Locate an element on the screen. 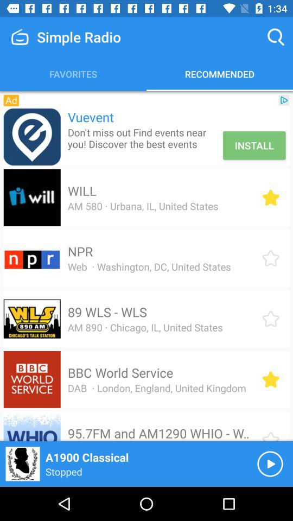 Image resolution: width=293 pixels, height=521 pixels. press the 89 wls - wls is located at coordinates (107, 312).